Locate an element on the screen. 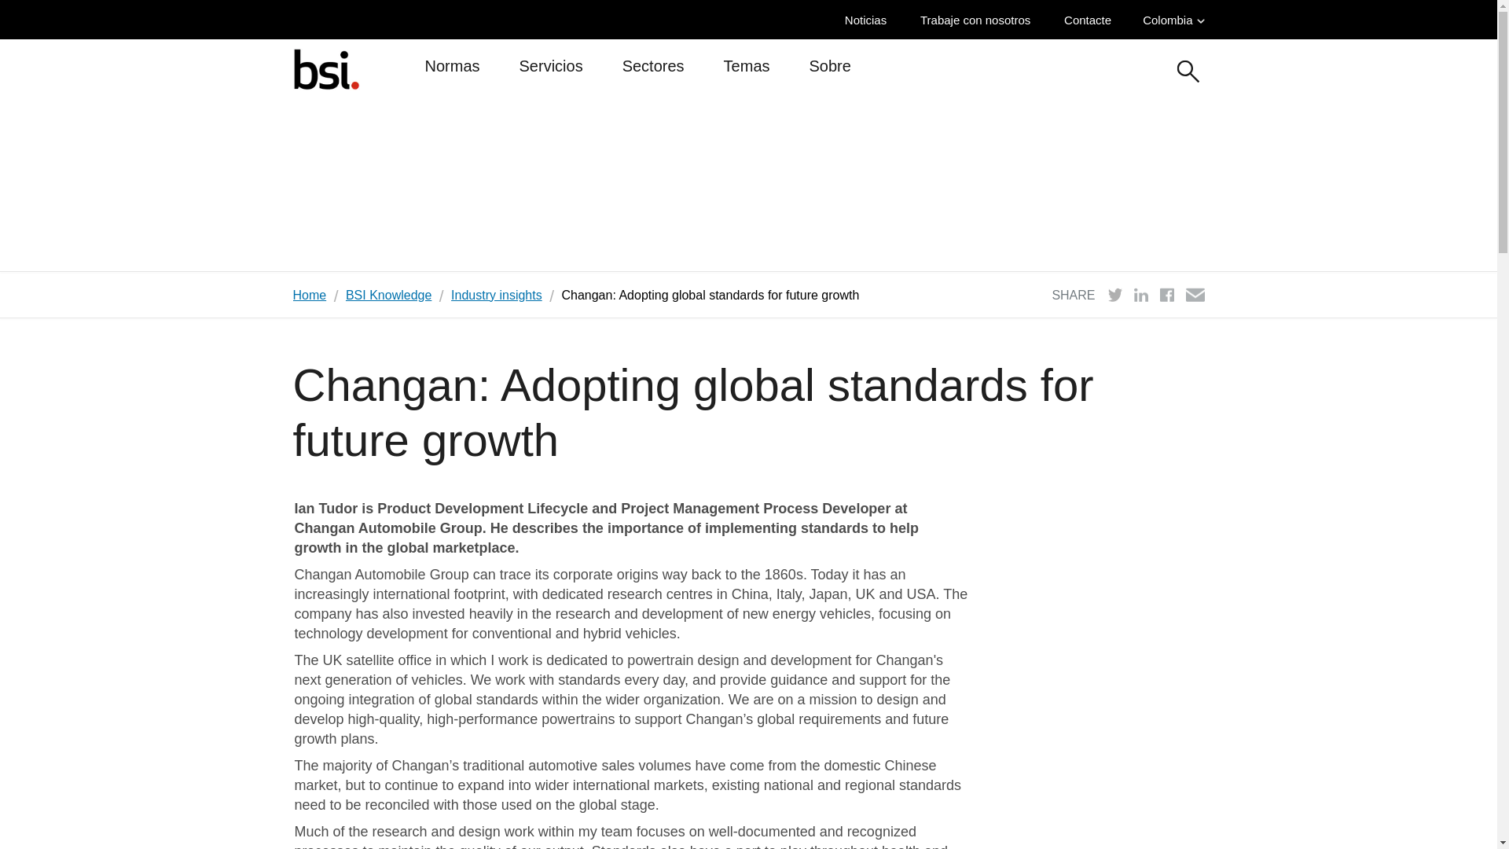 The image size is (1509, 849). Colombia is located at coordinates (1173, 20).